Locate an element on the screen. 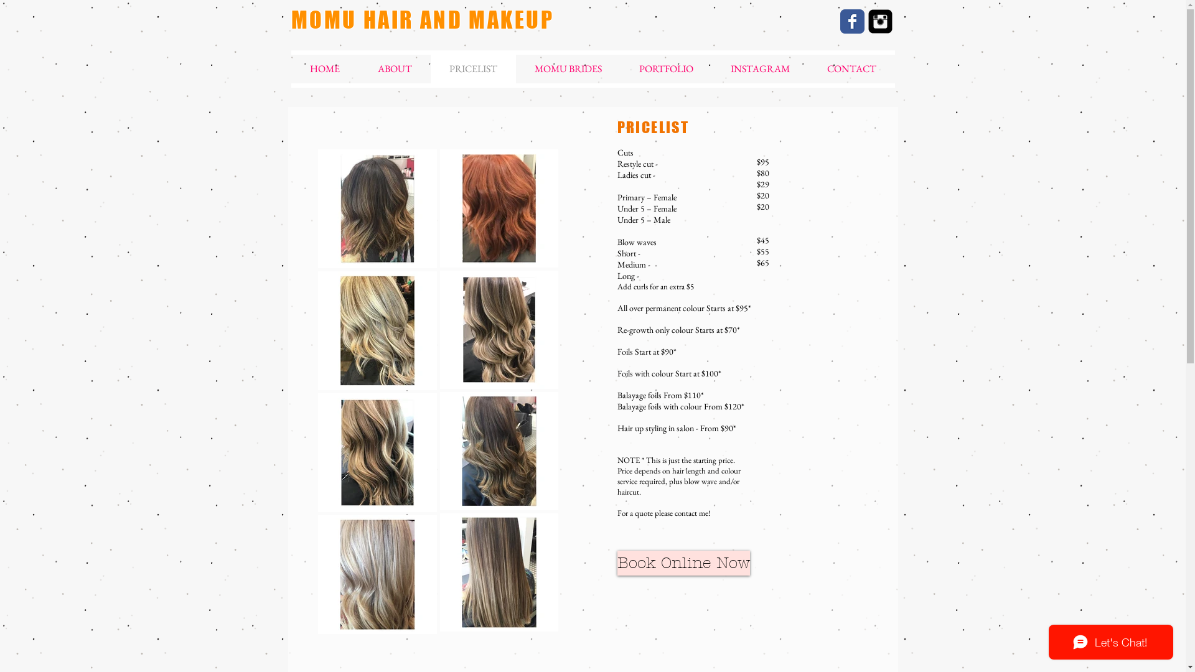 The height and width of the screenshot is (672, 1195). Book Online Now is located at coordinates (683, 563).